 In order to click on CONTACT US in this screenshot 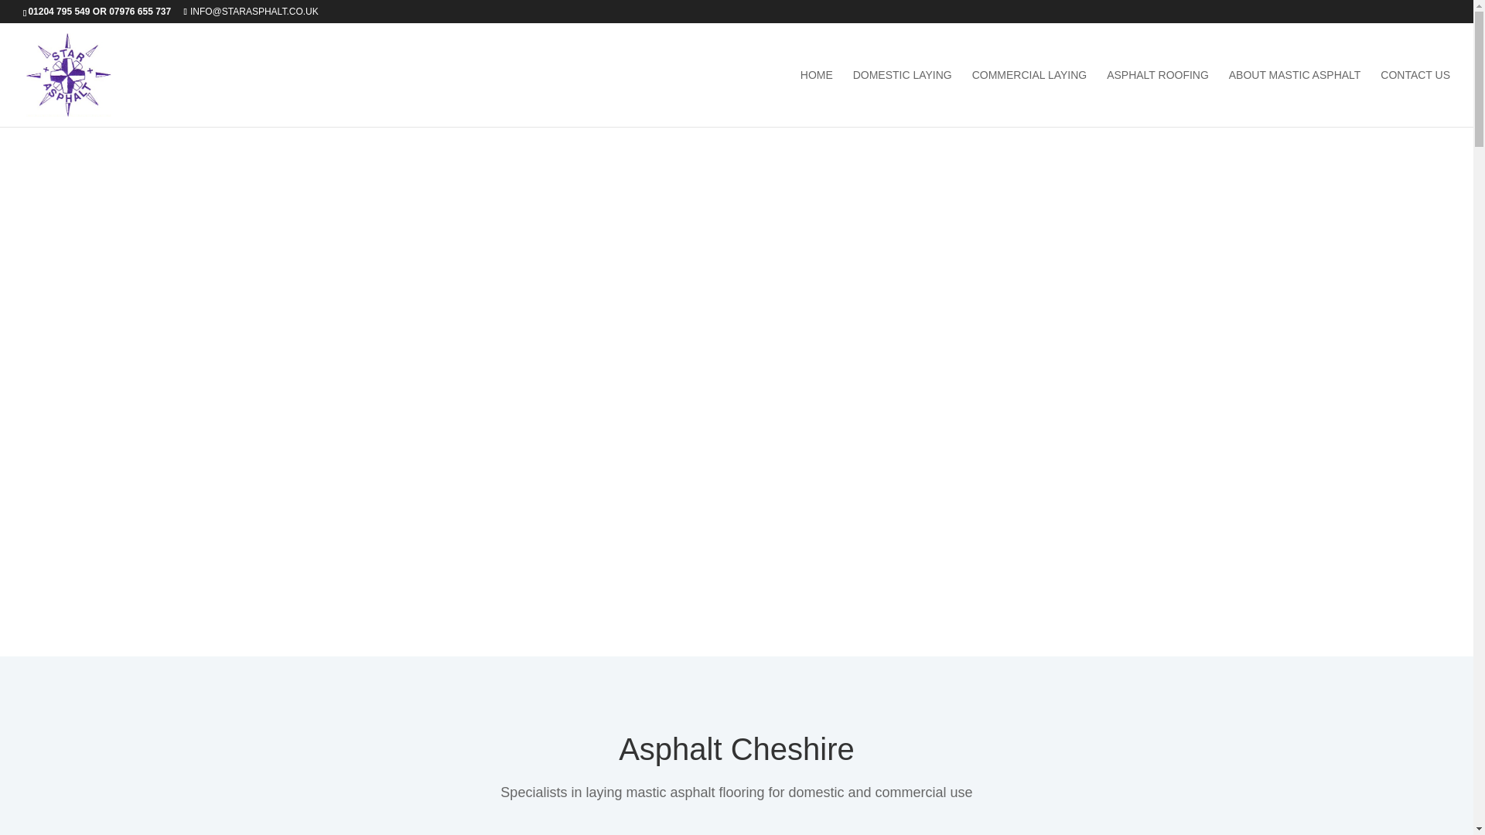, I will do `click(1415, 97)`.